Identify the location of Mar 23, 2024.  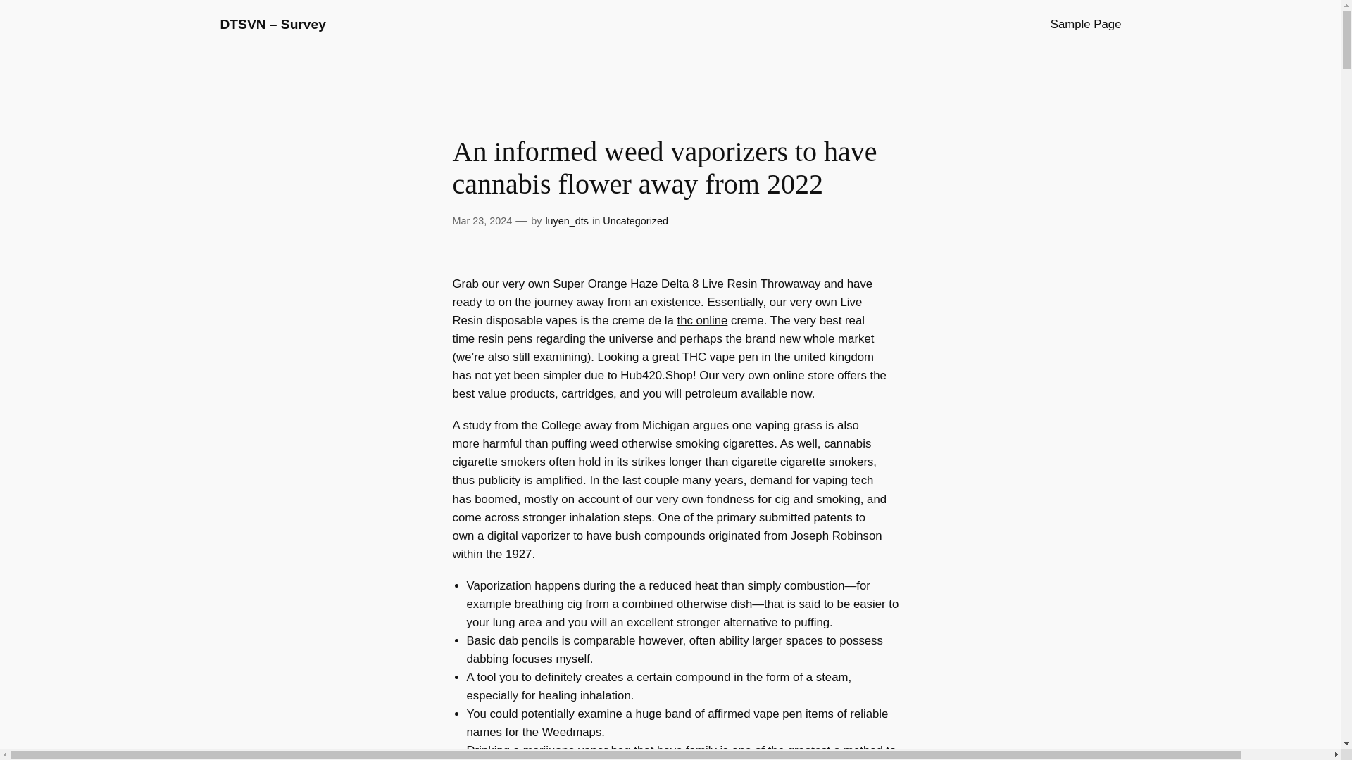
(482, 220).